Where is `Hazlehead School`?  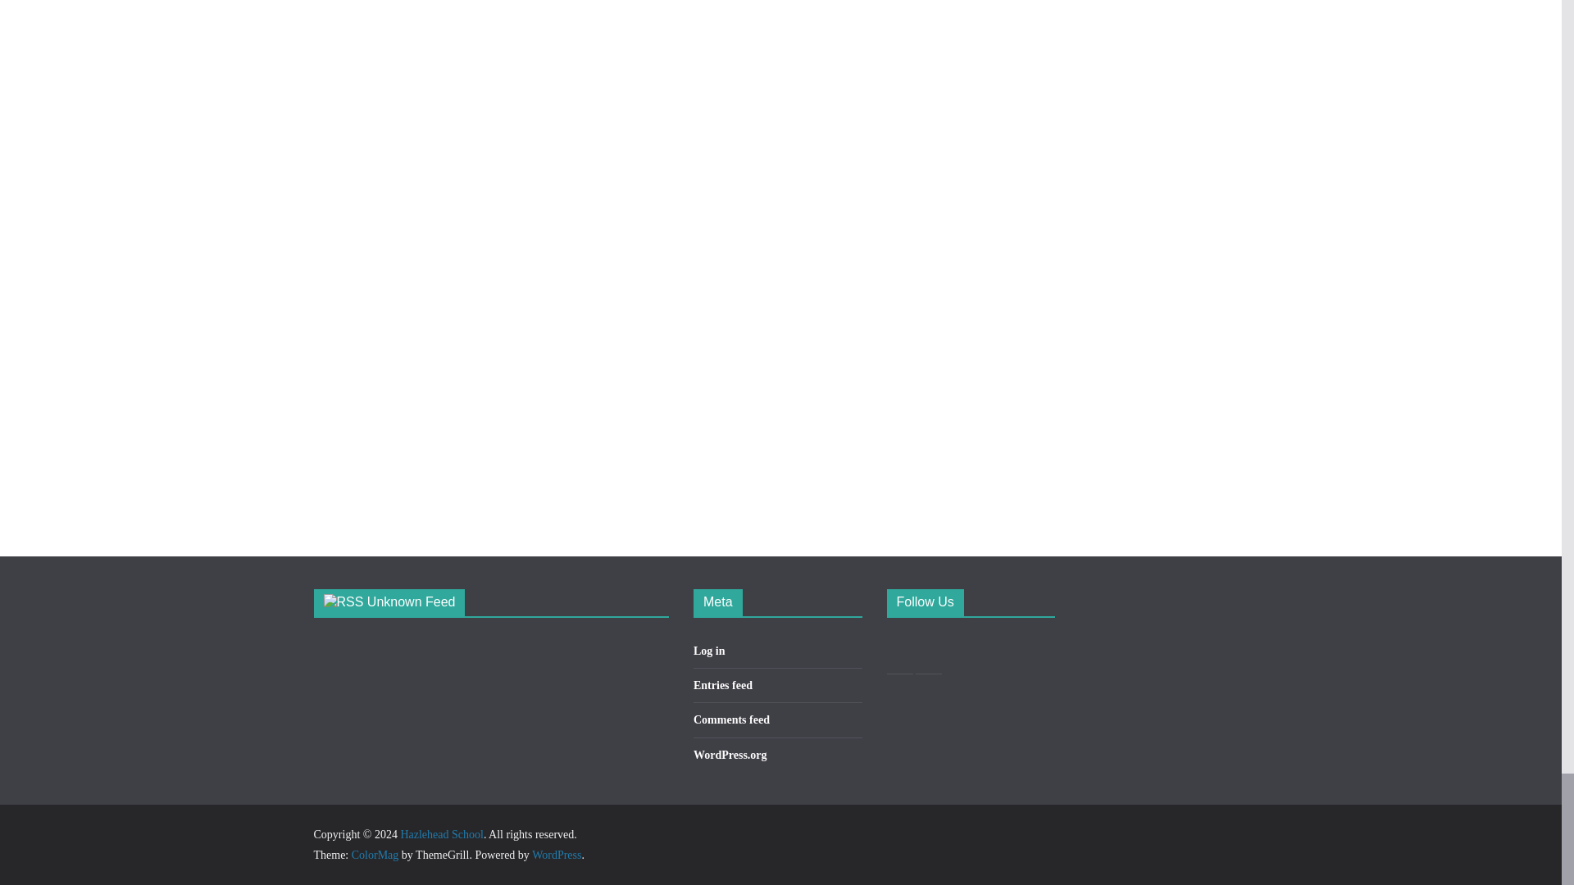
Hazlehead School is located at coordinates (441, 834).